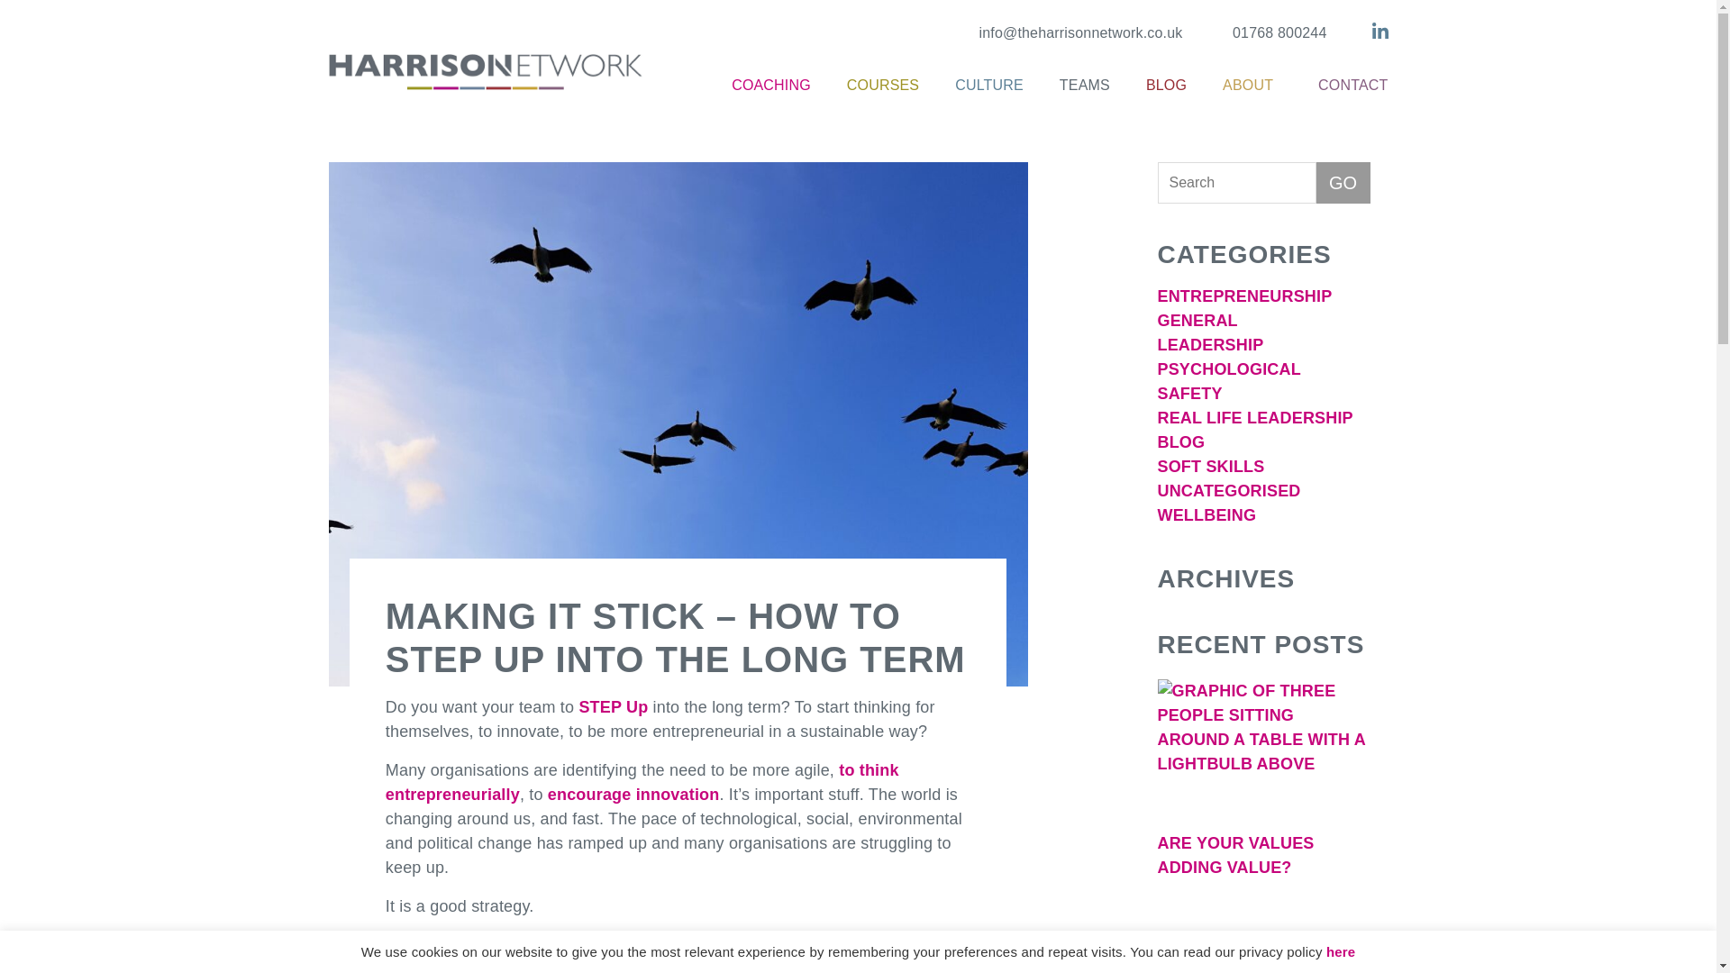 Image resolution: width=1730 pixels, height=973 pixels. Describe the element at coordinates (732, 944) in the screenshot. I see `entrepreneurial in our way of thinking` at that location.